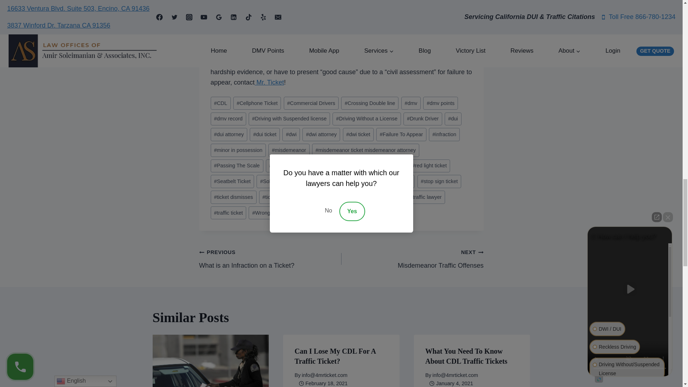  Describe the element at coordinates (220, 103) in the screenshot. I see `CDL` at that location.